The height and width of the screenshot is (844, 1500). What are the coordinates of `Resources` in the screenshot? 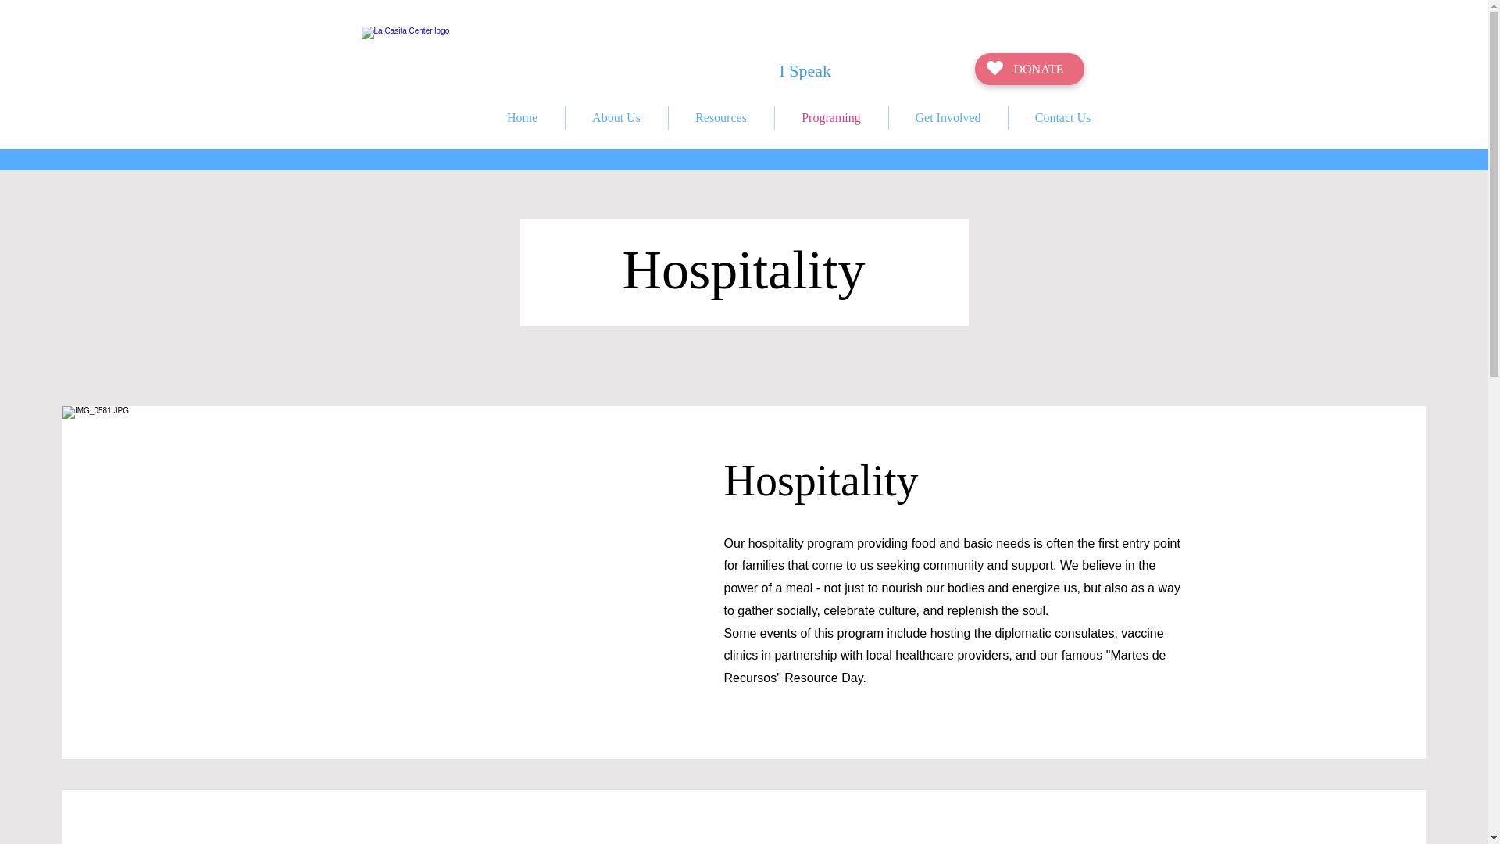 It's located at (721, 118).